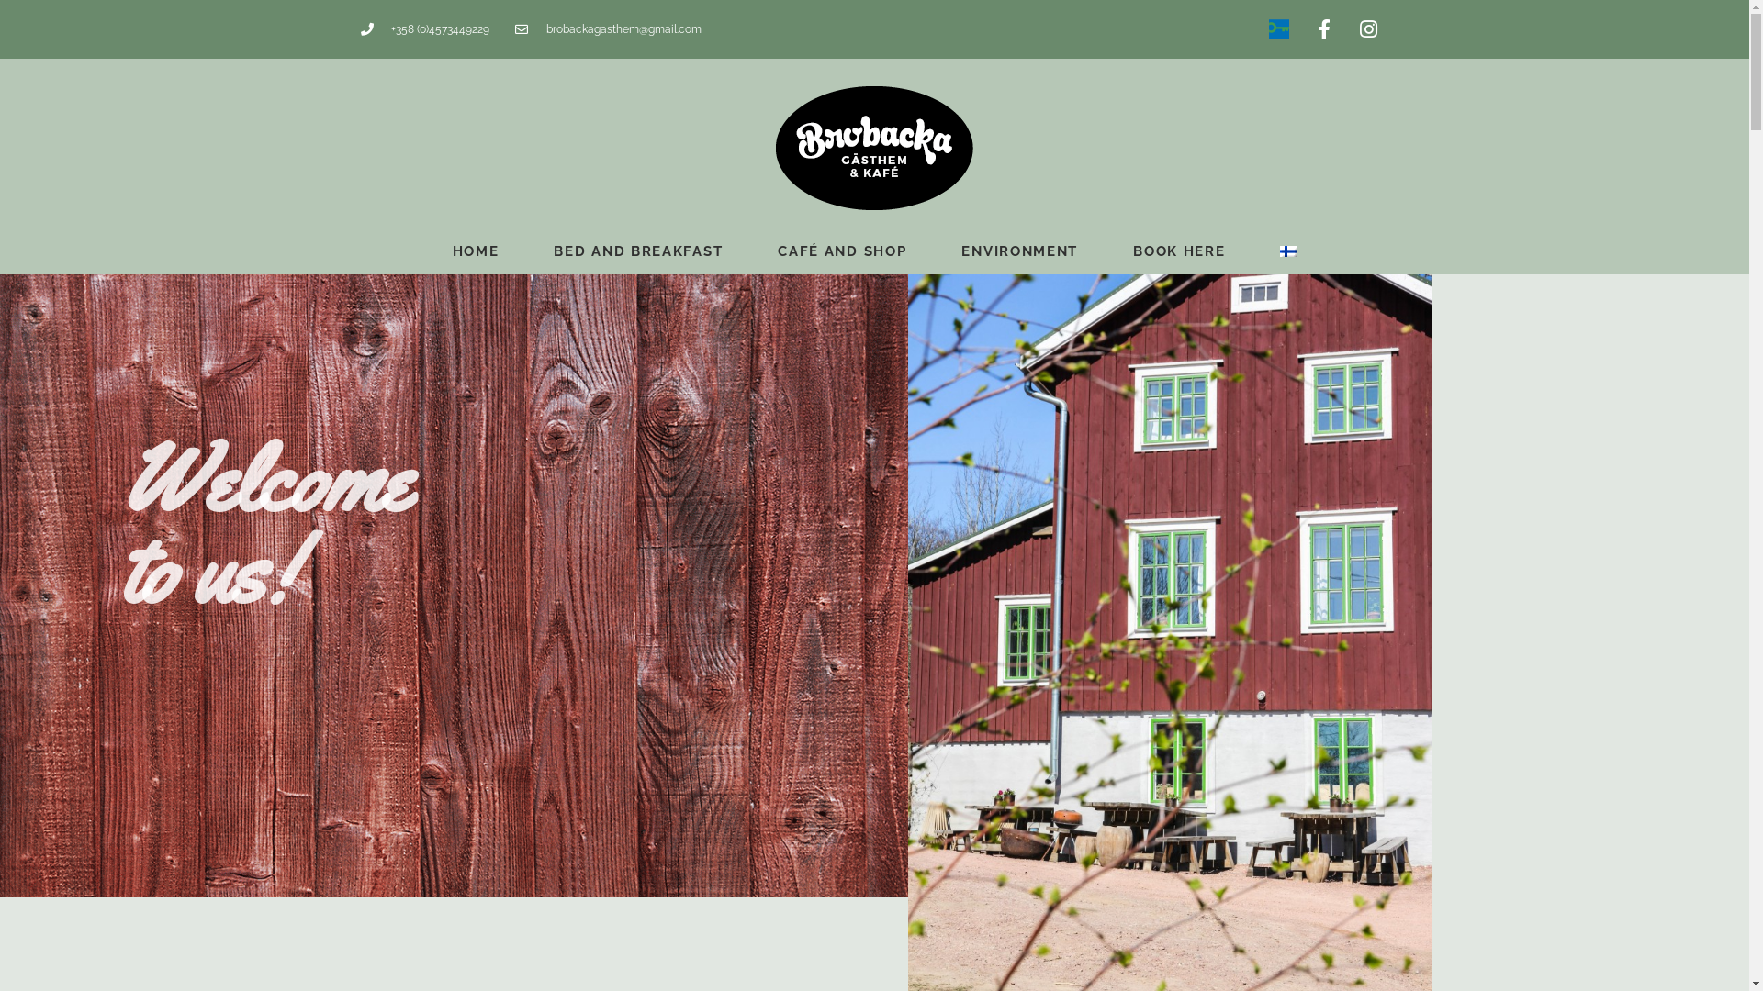 The image size is (1763, 991). I want to click on ENVIRONMENT, so click(1019, 251).